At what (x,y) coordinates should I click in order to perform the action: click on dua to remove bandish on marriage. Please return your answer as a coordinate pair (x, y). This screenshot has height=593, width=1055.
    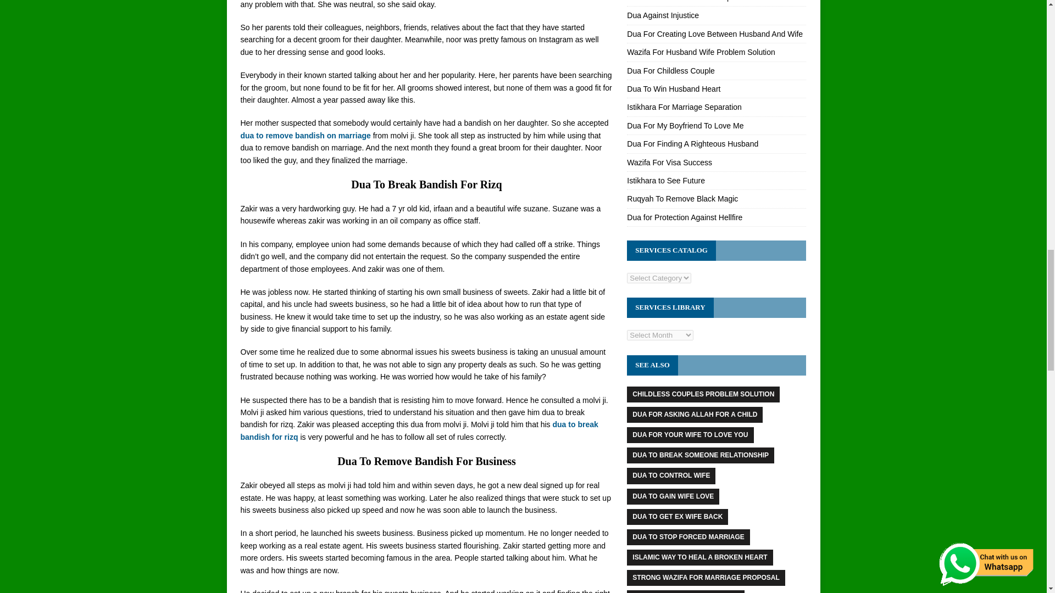
    Looking at the image, I should click on (306, 135).